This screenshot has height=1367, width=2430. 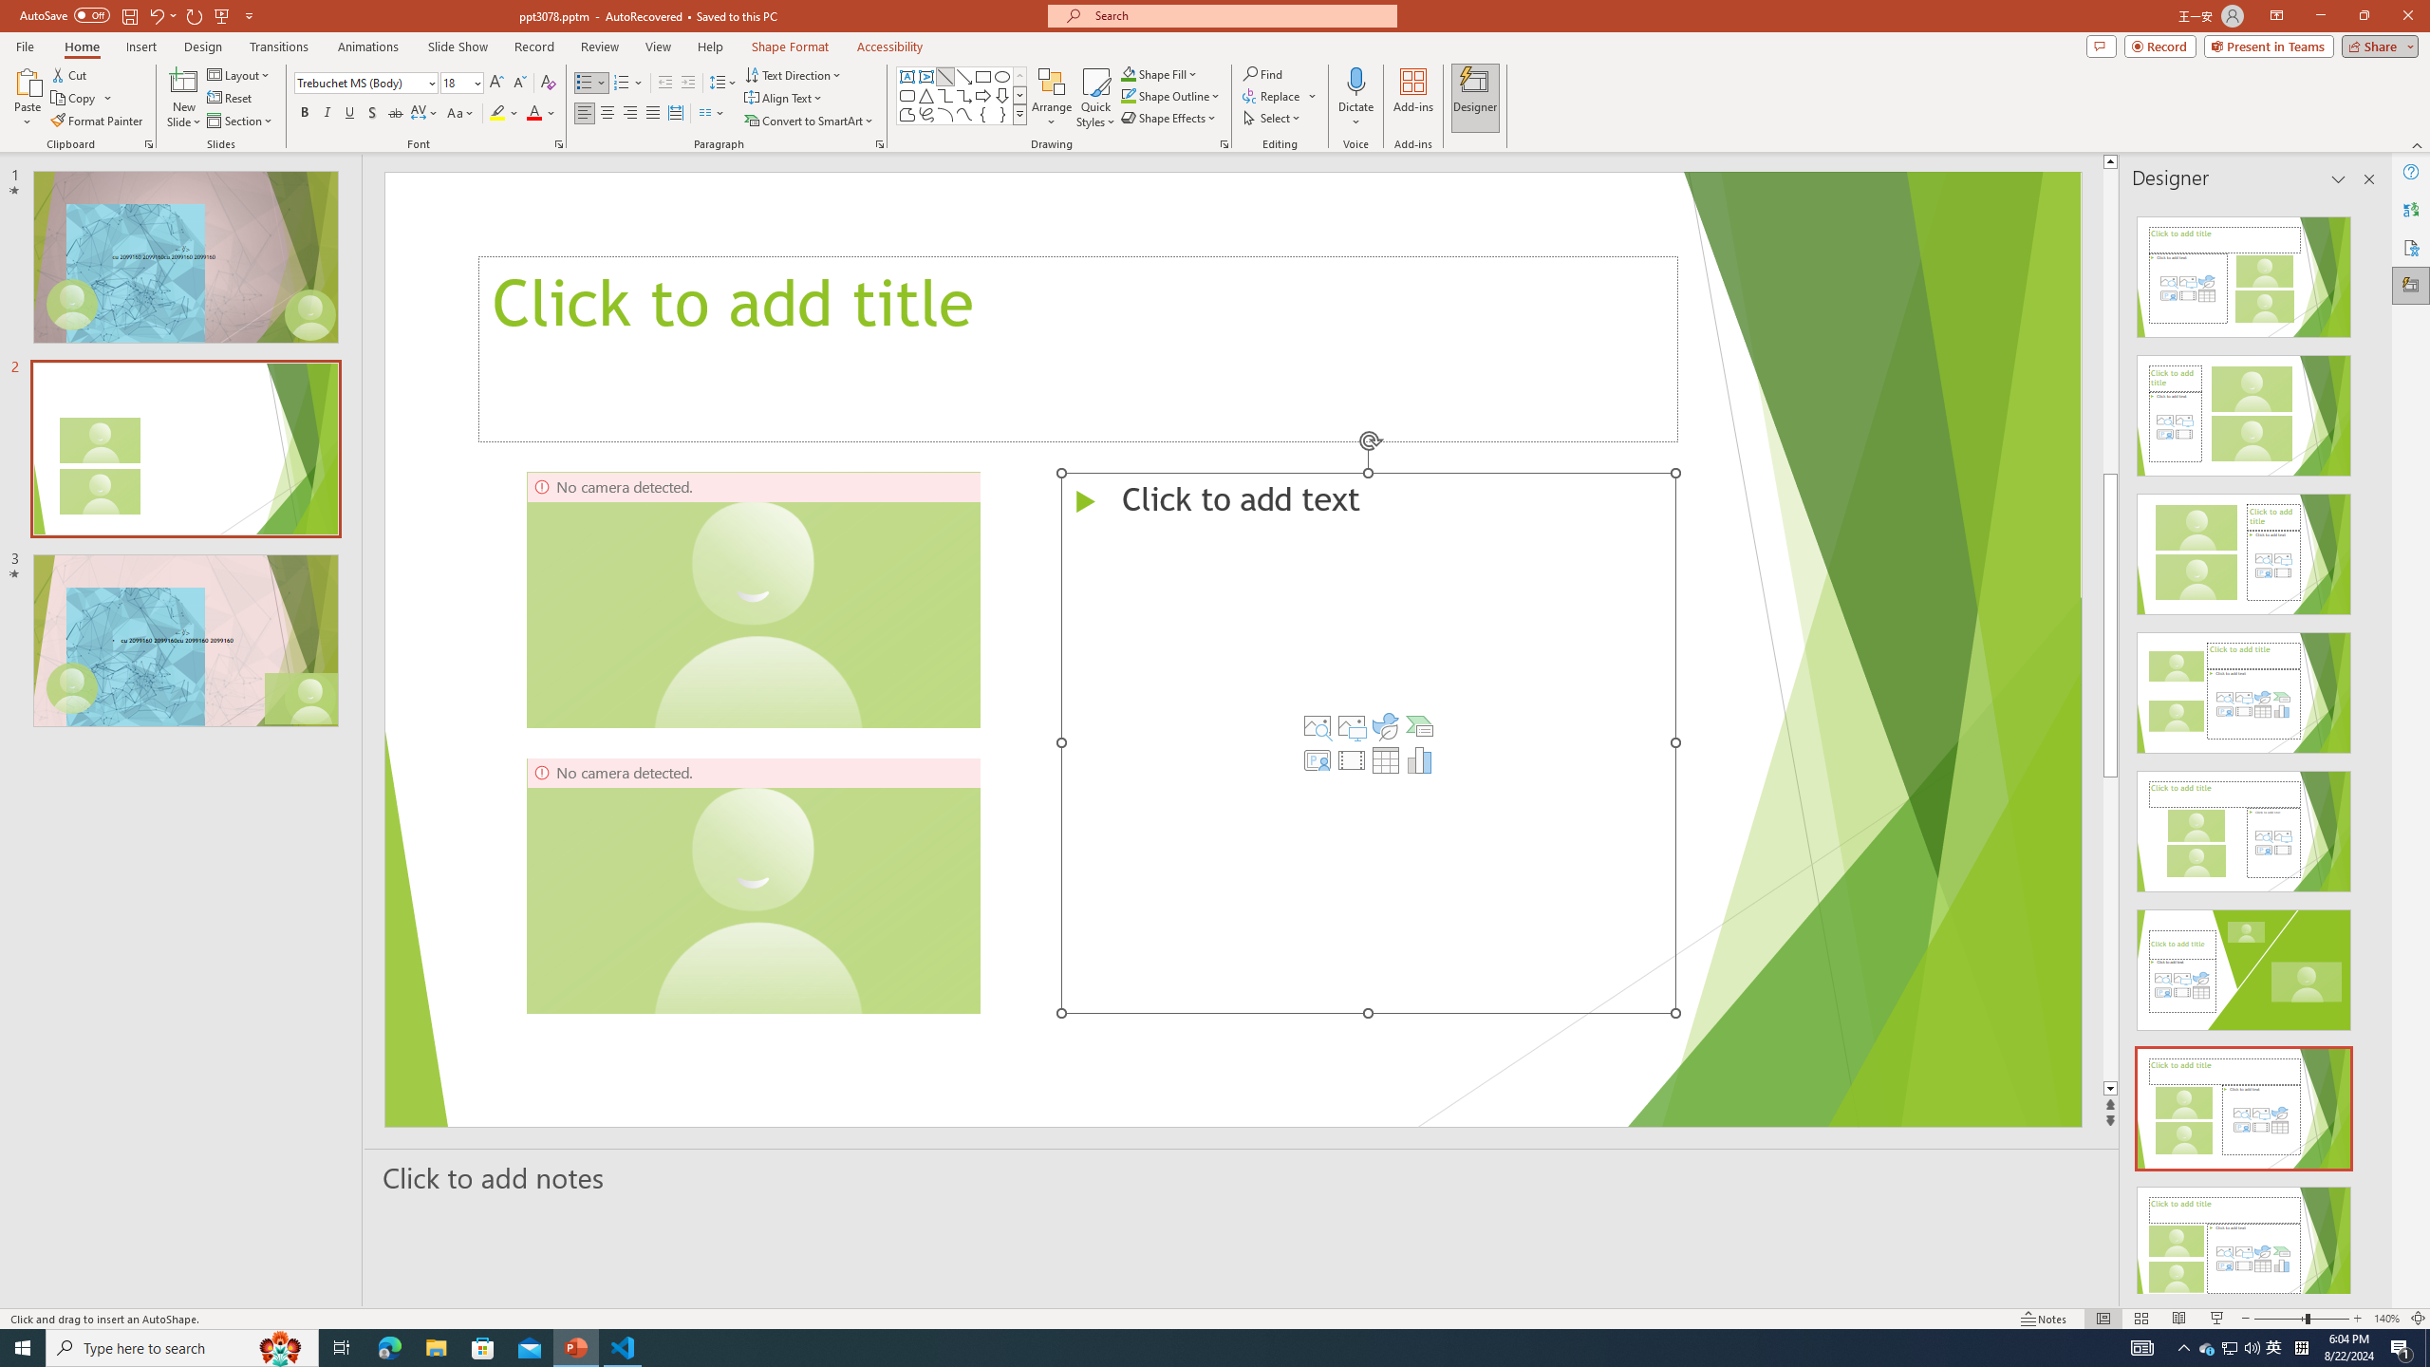 I want to click on Oval, so click(x=1002, y=76).